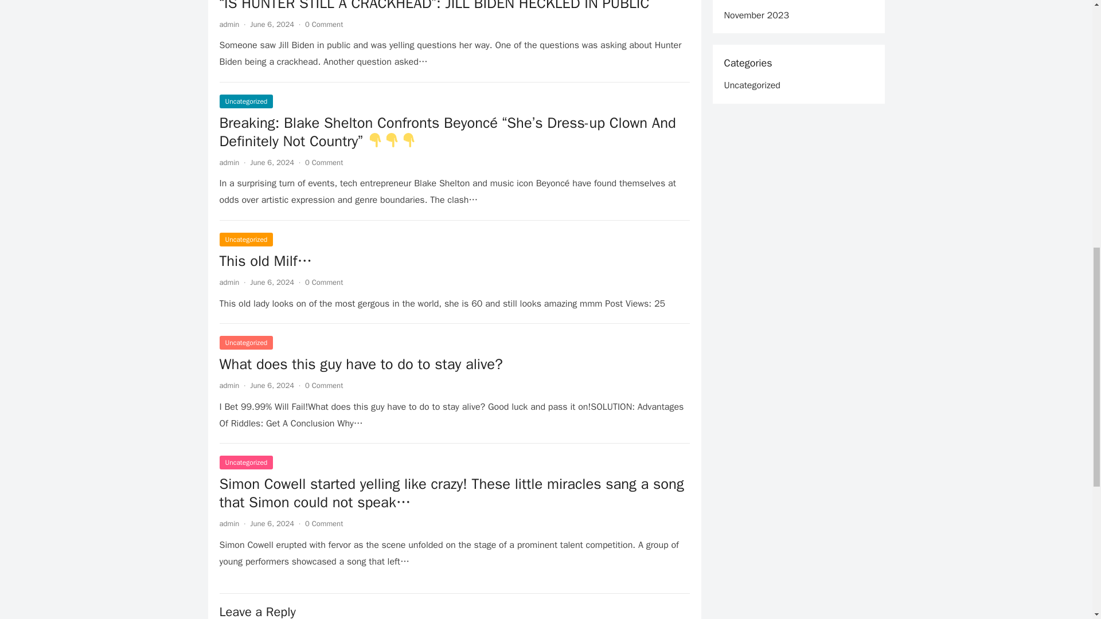 The width and height of the screenshot is (1101, 619). Describe the element at coordinates (229, 162) in the screenshot. I see `Posts by admin` at that location.